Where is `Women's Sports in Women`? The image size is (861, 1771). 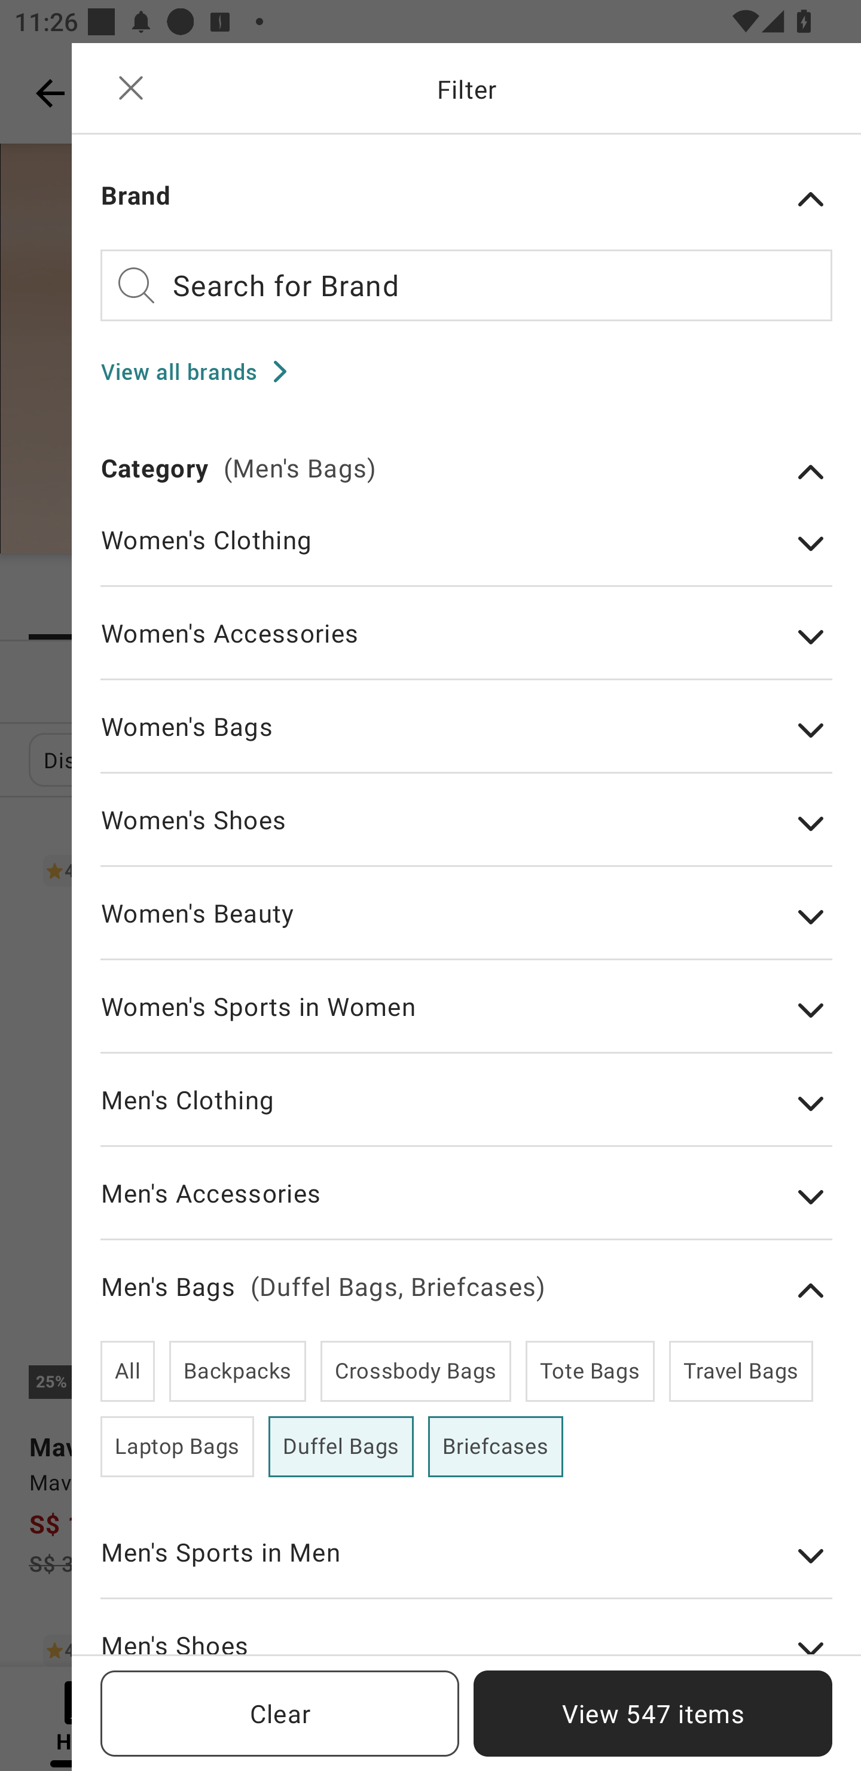
Women's Sports in Women is located at coordinates (466, 1021).